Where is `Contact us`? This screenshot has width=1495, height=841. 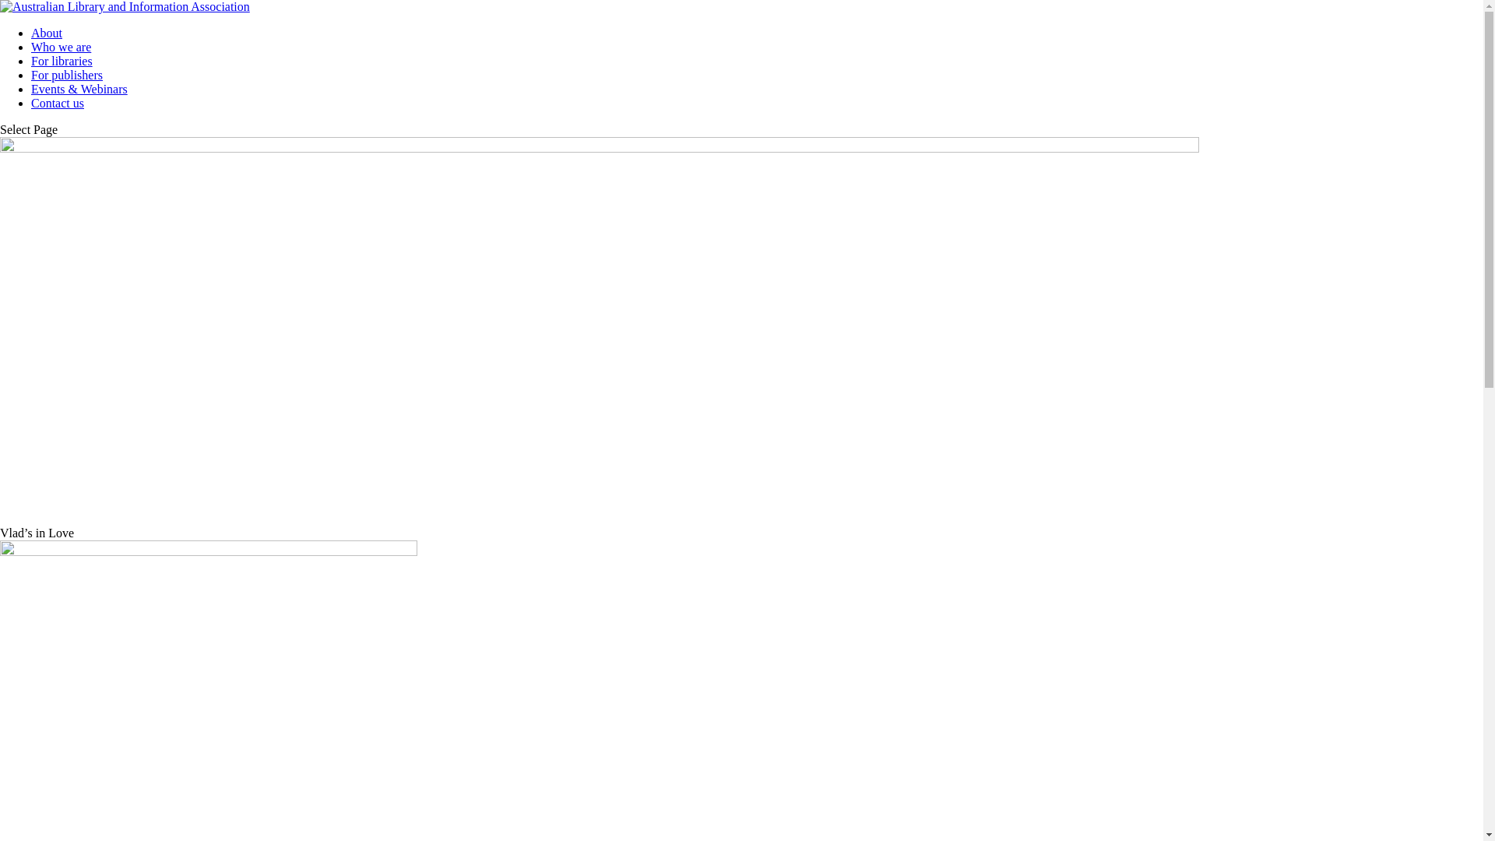
Contact us is located at coordinates (58, 103).